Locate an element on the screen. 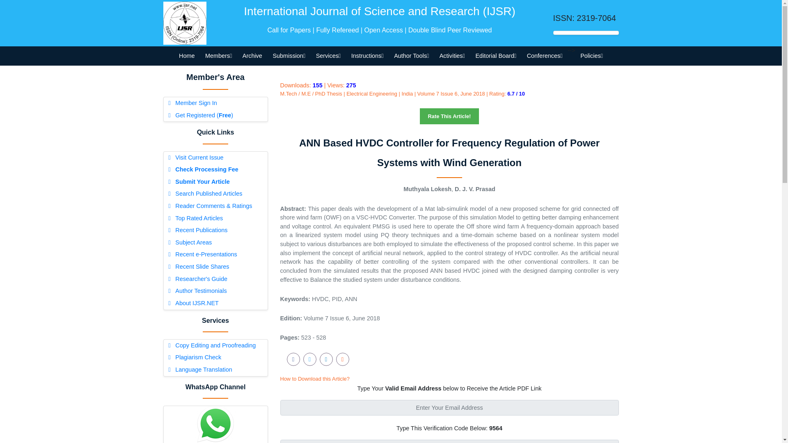  Activities is located at coordinates (452, 56).